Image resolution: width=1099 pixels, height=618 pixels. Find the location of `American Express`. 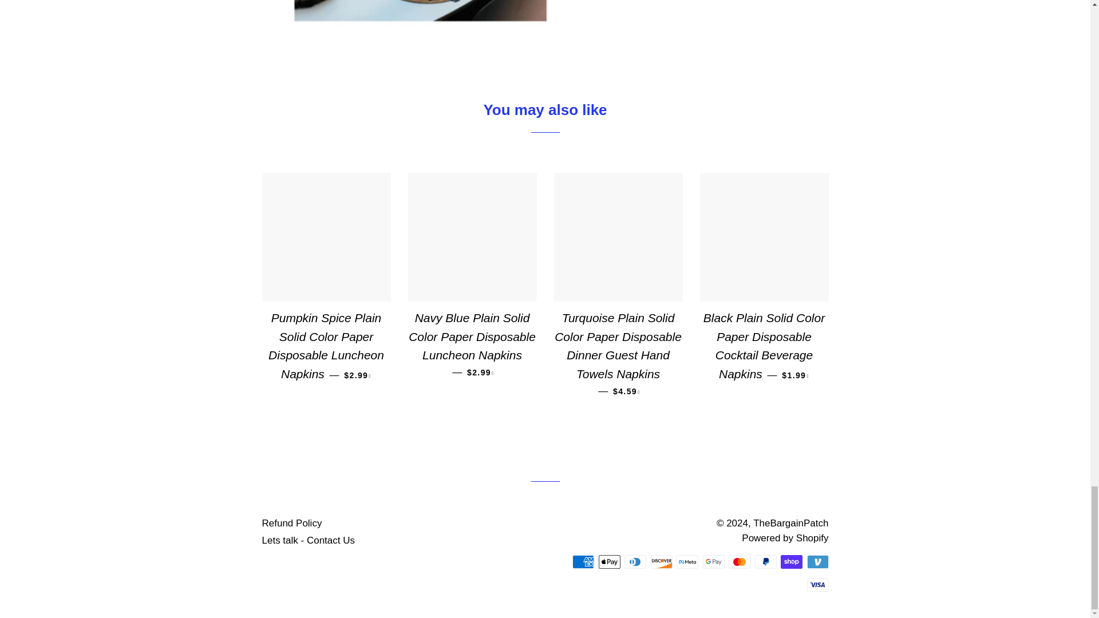

American Express is located at coordinates (583, 561).